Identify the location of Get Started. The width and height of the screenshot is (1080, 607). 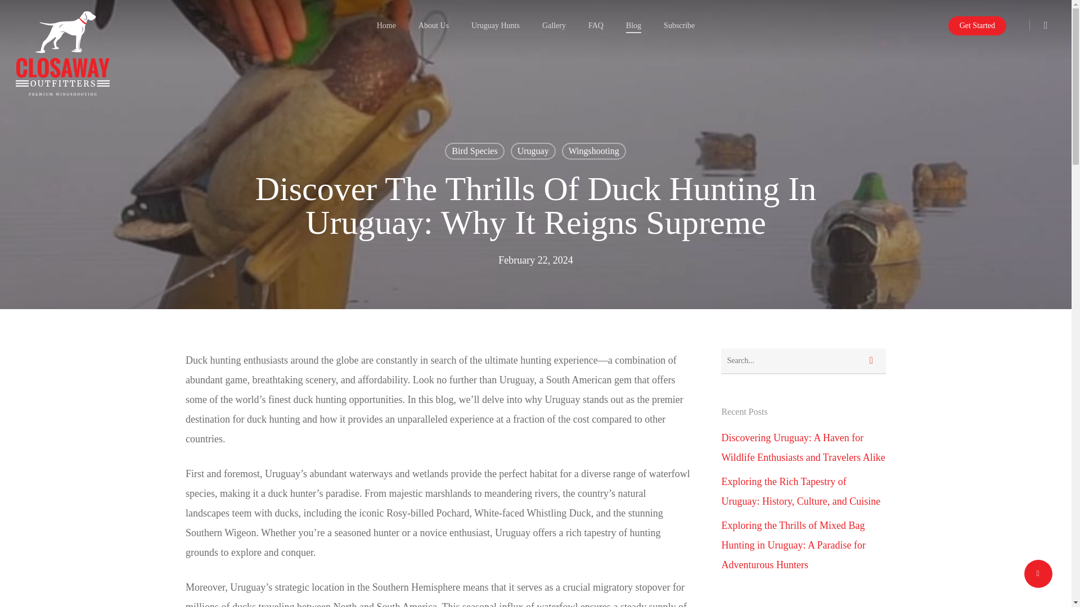
(977, 25).